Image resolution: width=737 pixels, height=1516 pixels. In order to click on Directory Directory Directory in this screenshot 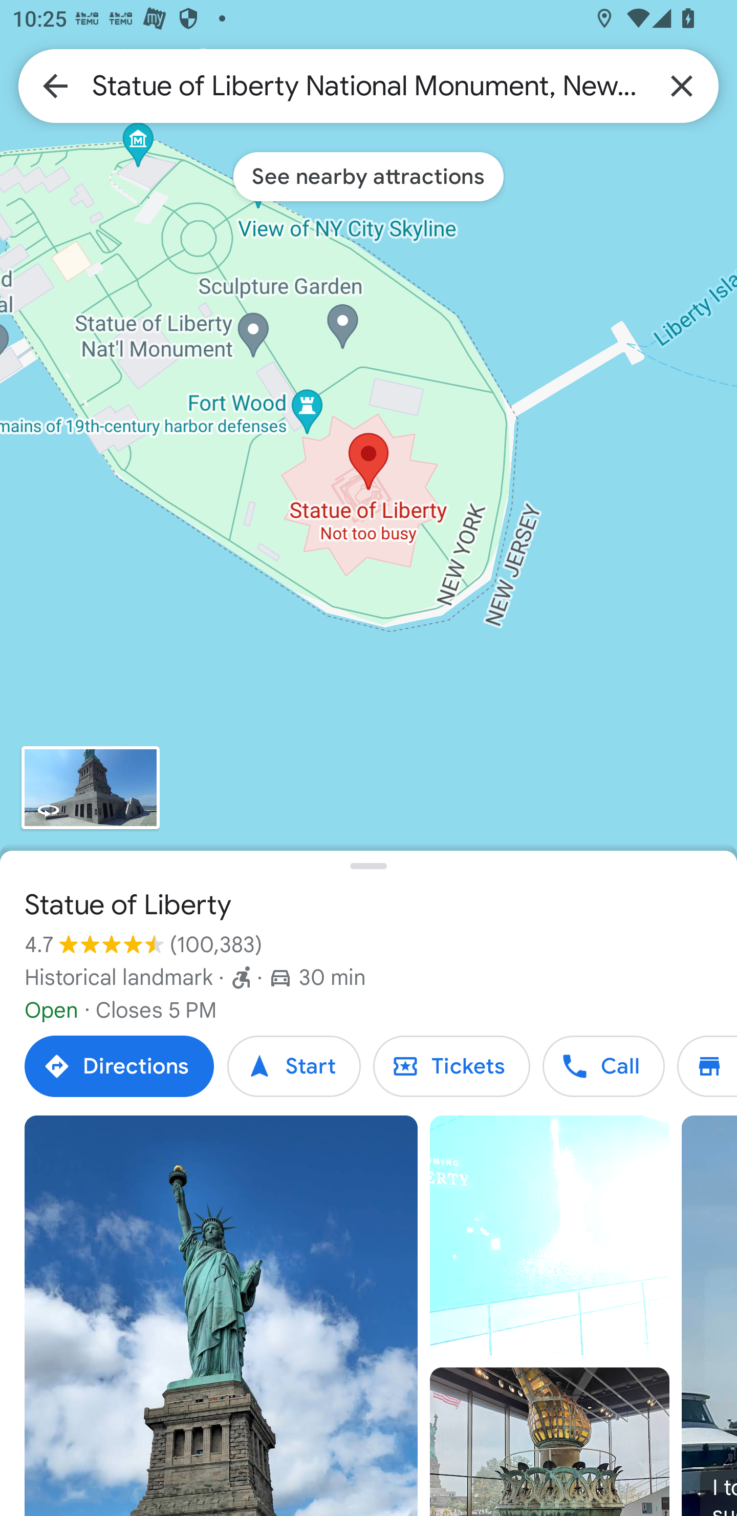, I will do `click(707, 1066)`.